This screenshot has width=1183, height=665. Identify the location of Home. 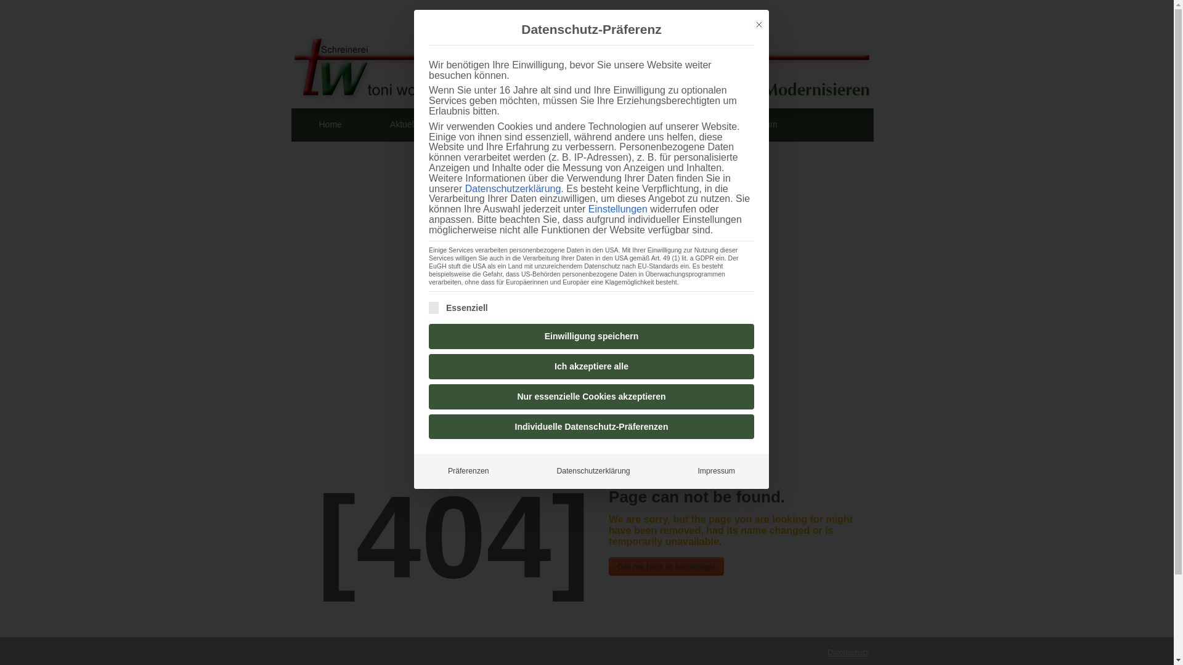
(330, 125).